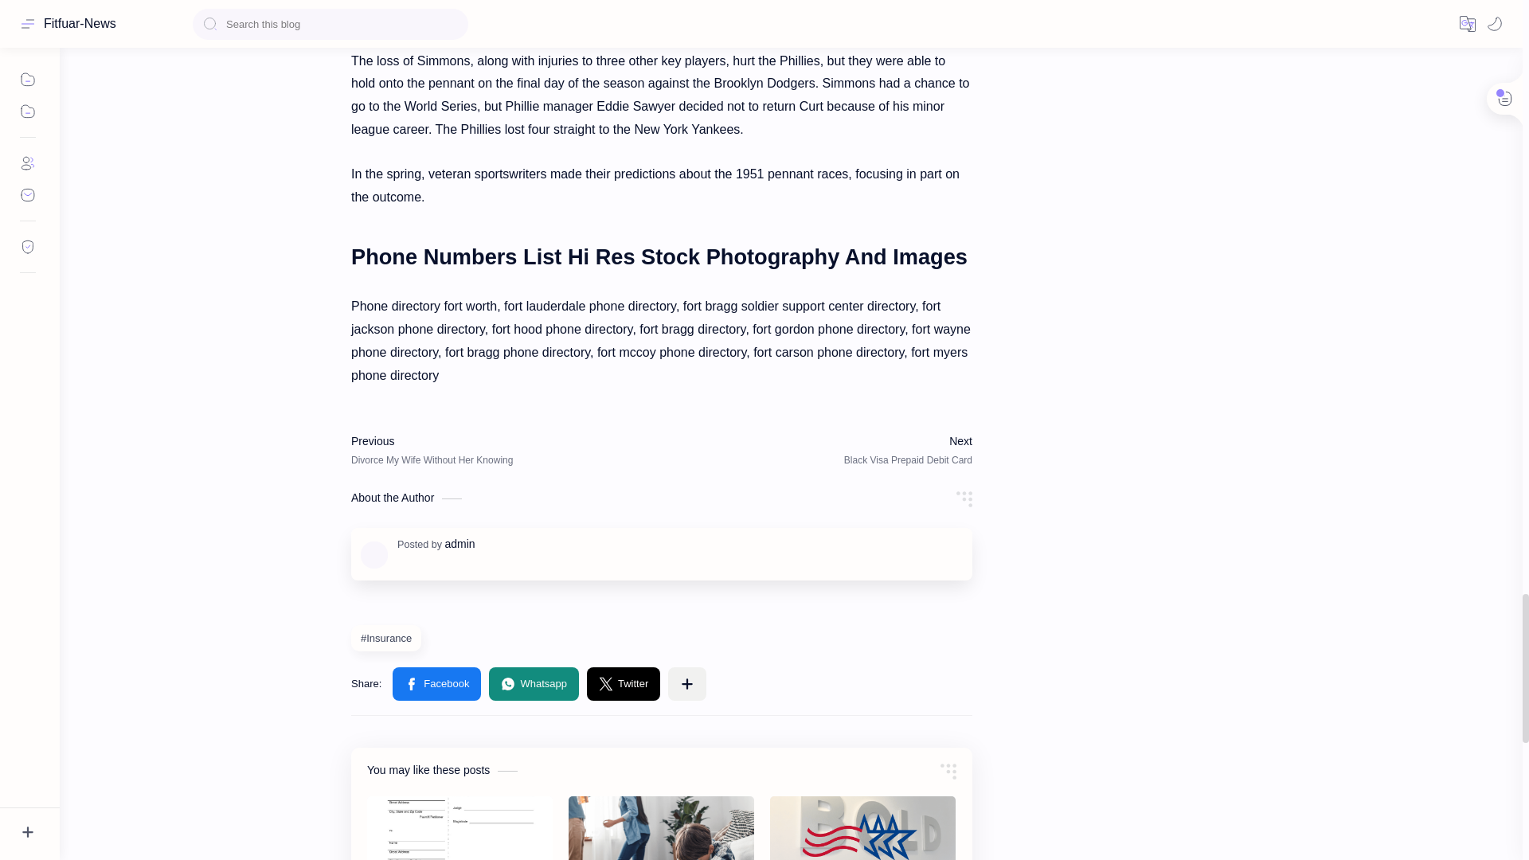 This screenshot has height=860, width=1529. Describe the element at coordinates (459, 828) in the screenshot. I see `How To Get Divorce Papers In Ohio` at that location.